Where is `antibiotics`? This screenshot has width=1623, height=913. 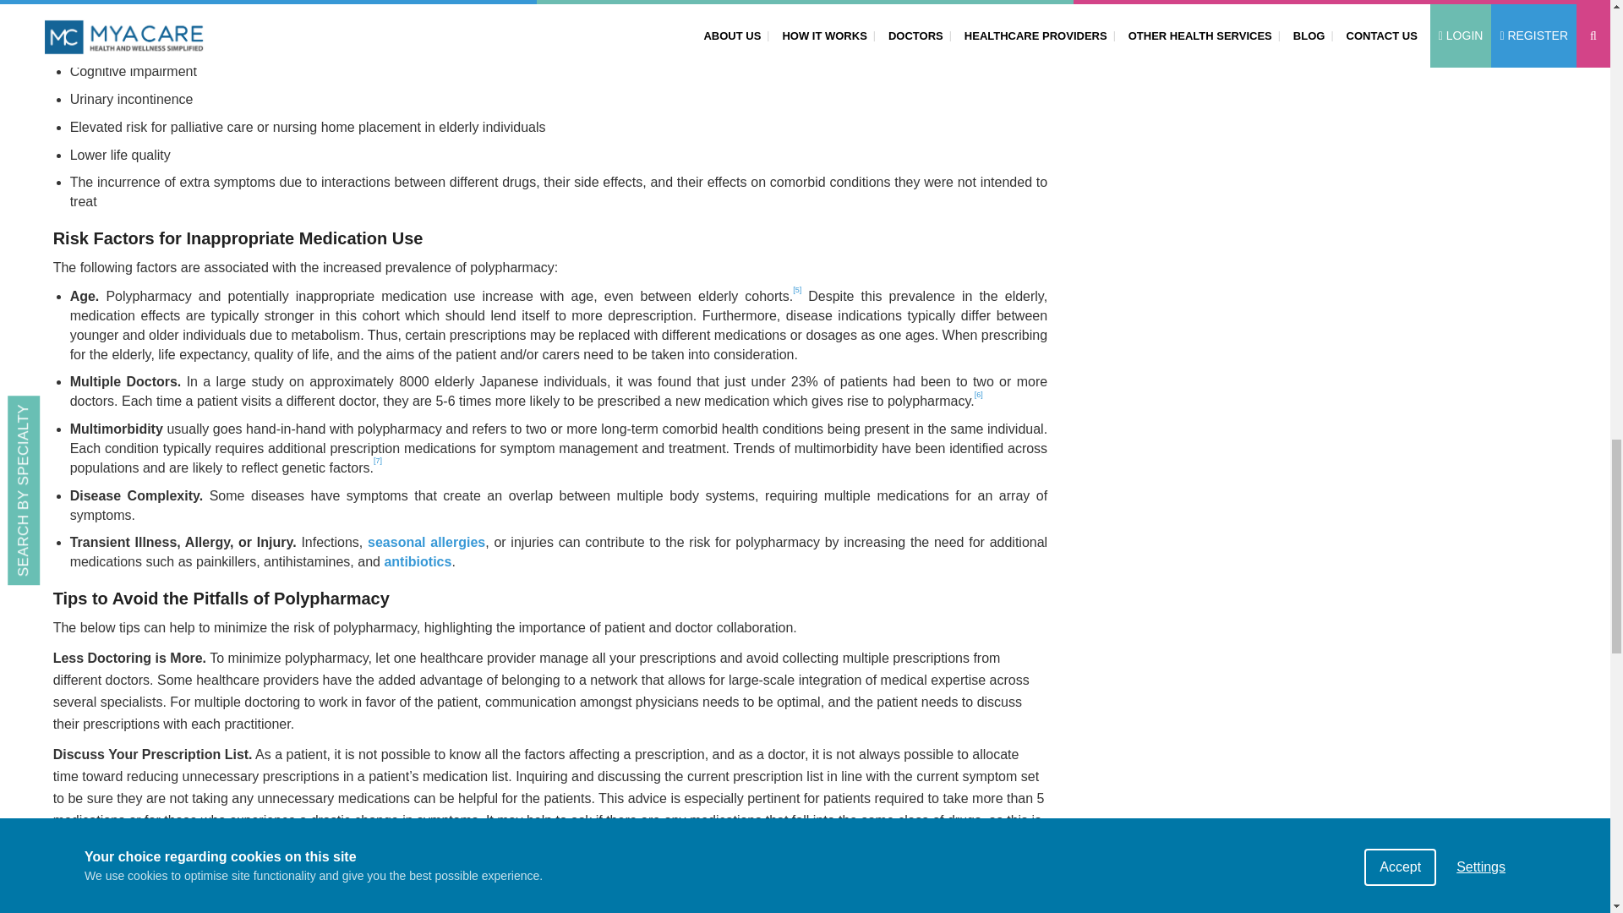
antibiotics is located at coordinates (417, 561).